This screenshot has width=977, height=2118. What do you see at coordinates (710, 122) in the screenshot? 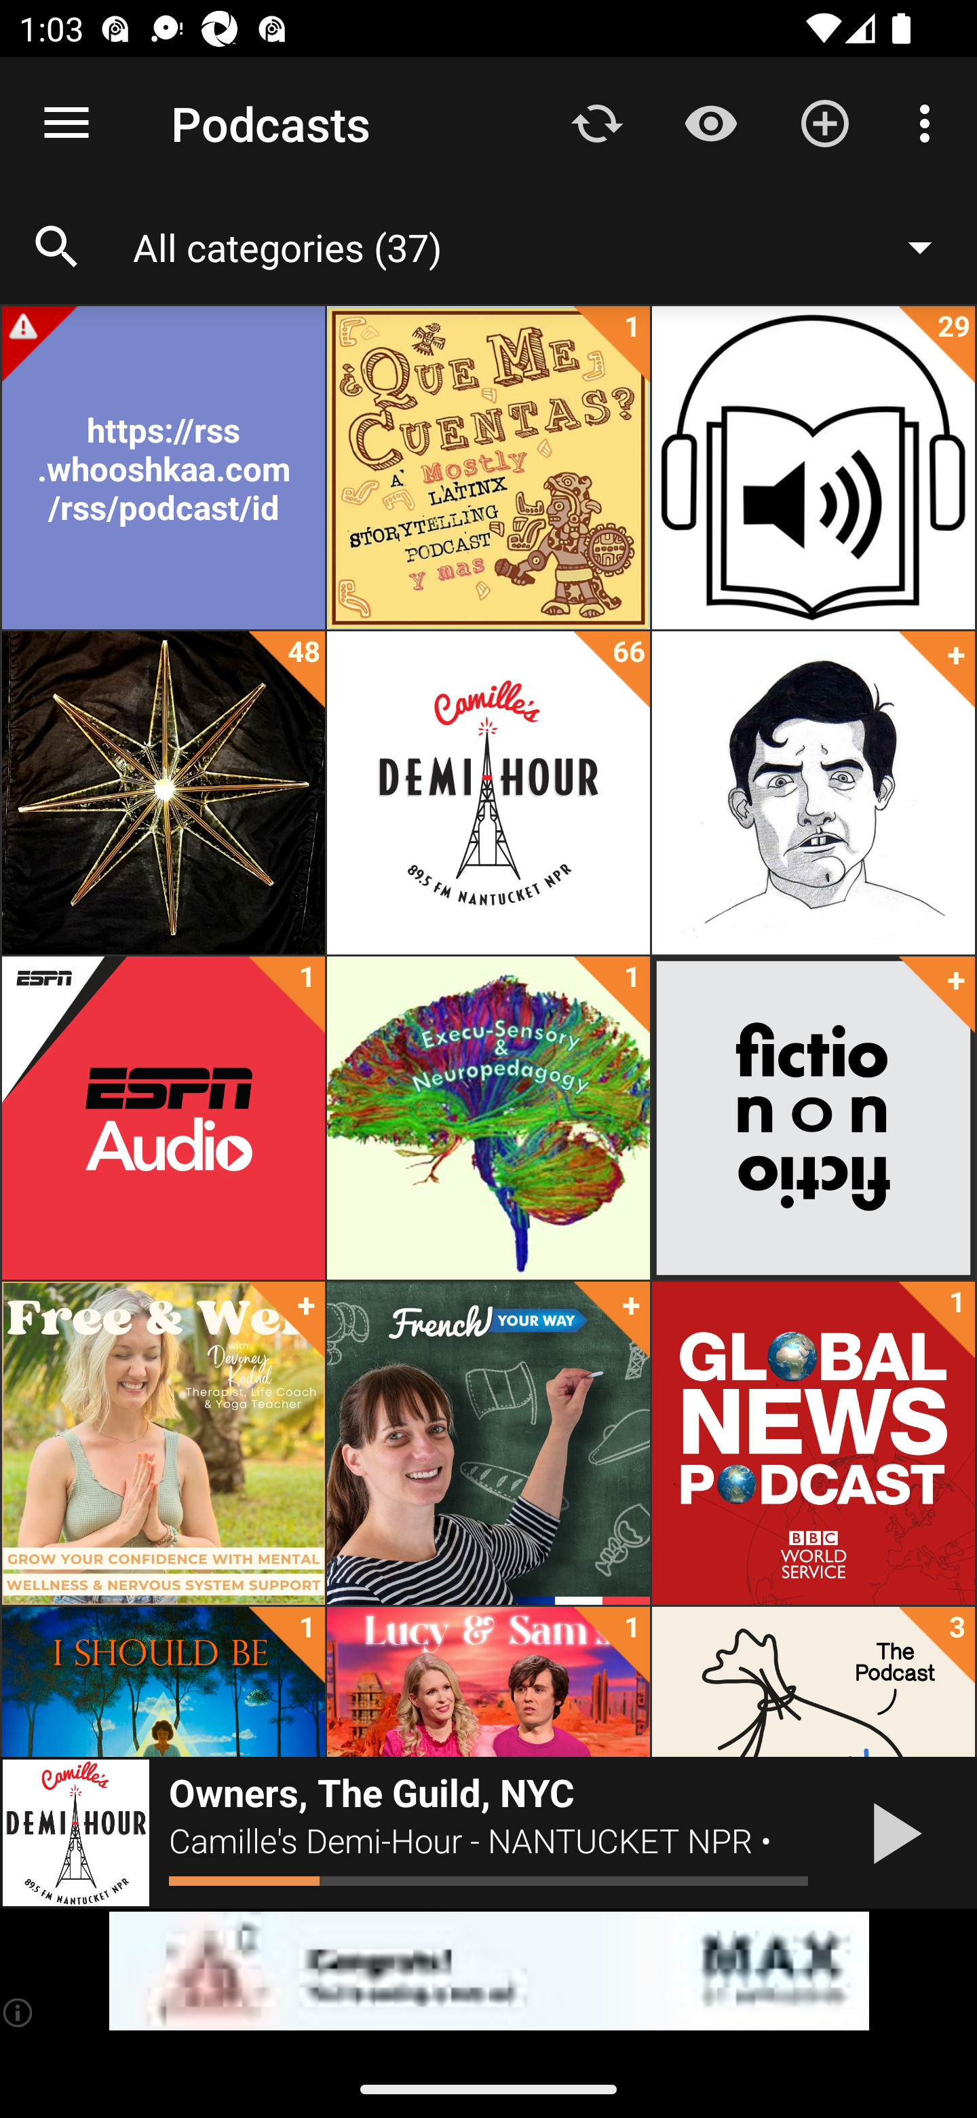
I see `Show / Hide played content` at bounding box center [710, 122].